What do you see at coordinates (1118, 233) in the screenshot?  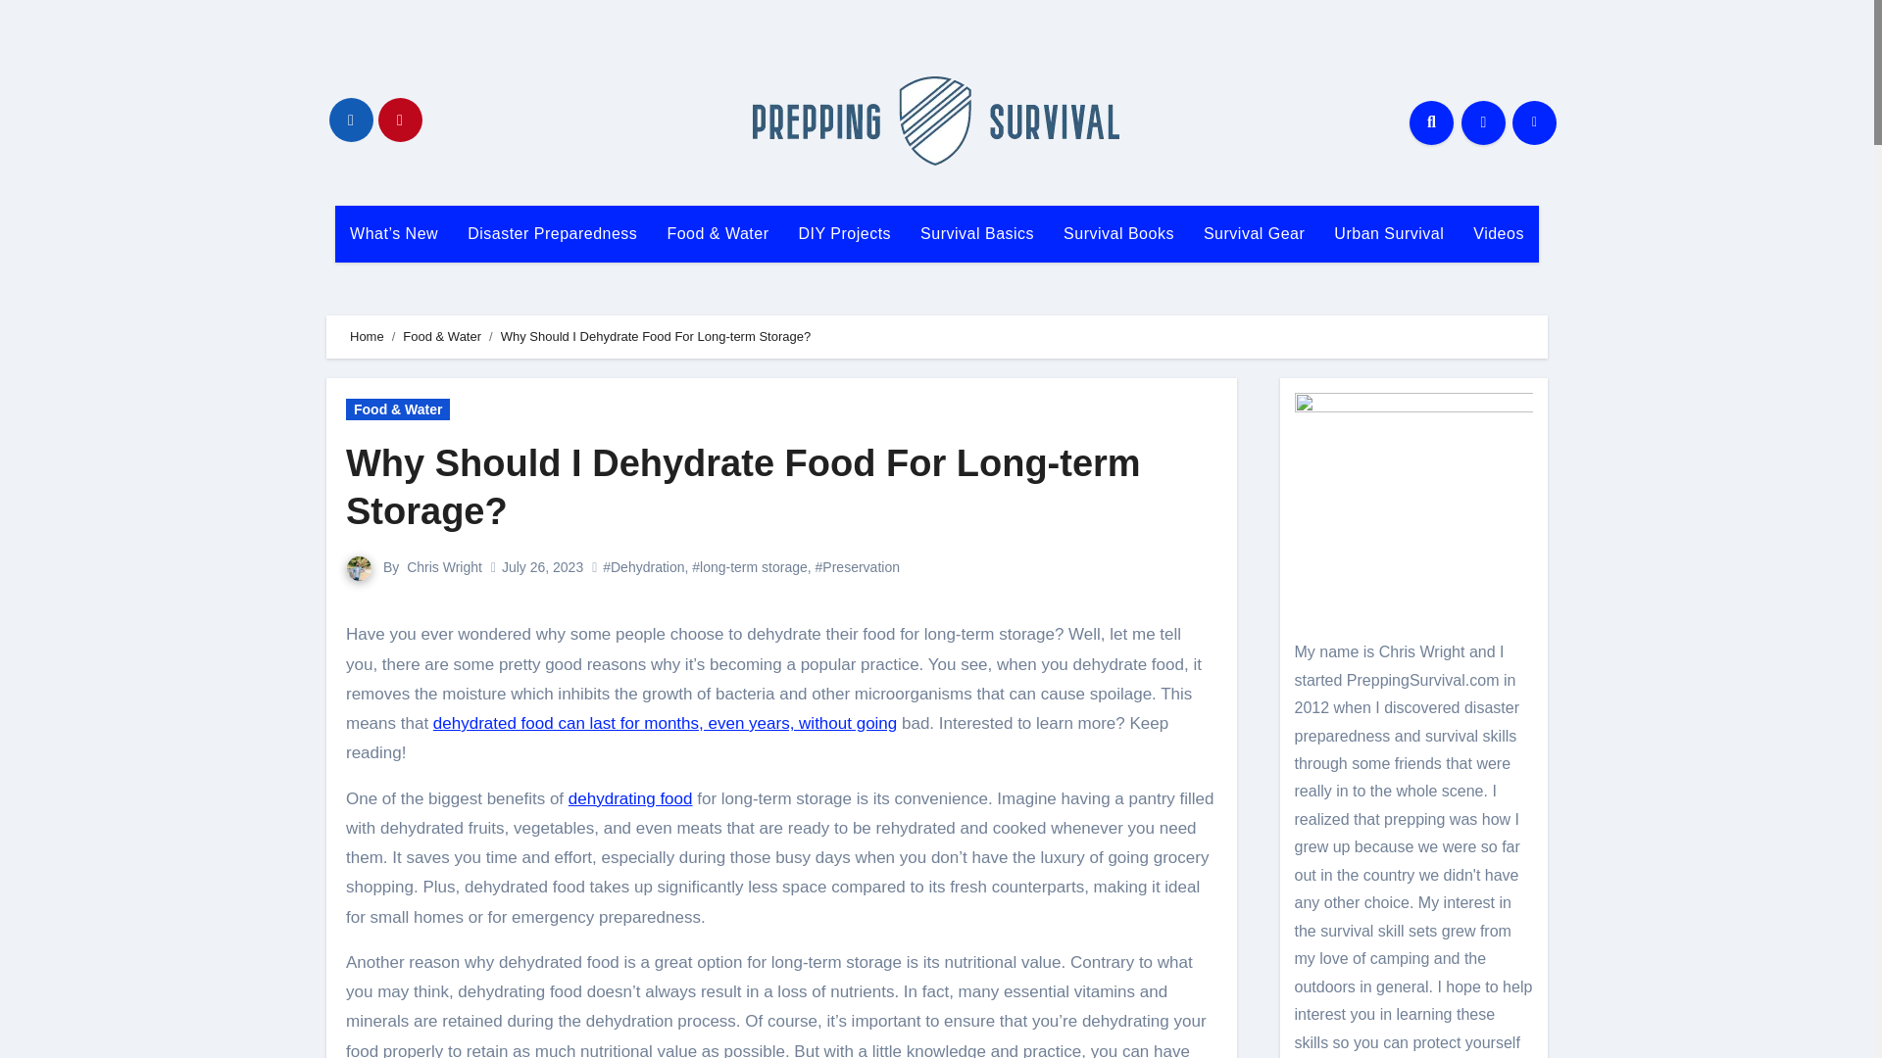 I see `Survival Books` at bounding box center [1118, 233].